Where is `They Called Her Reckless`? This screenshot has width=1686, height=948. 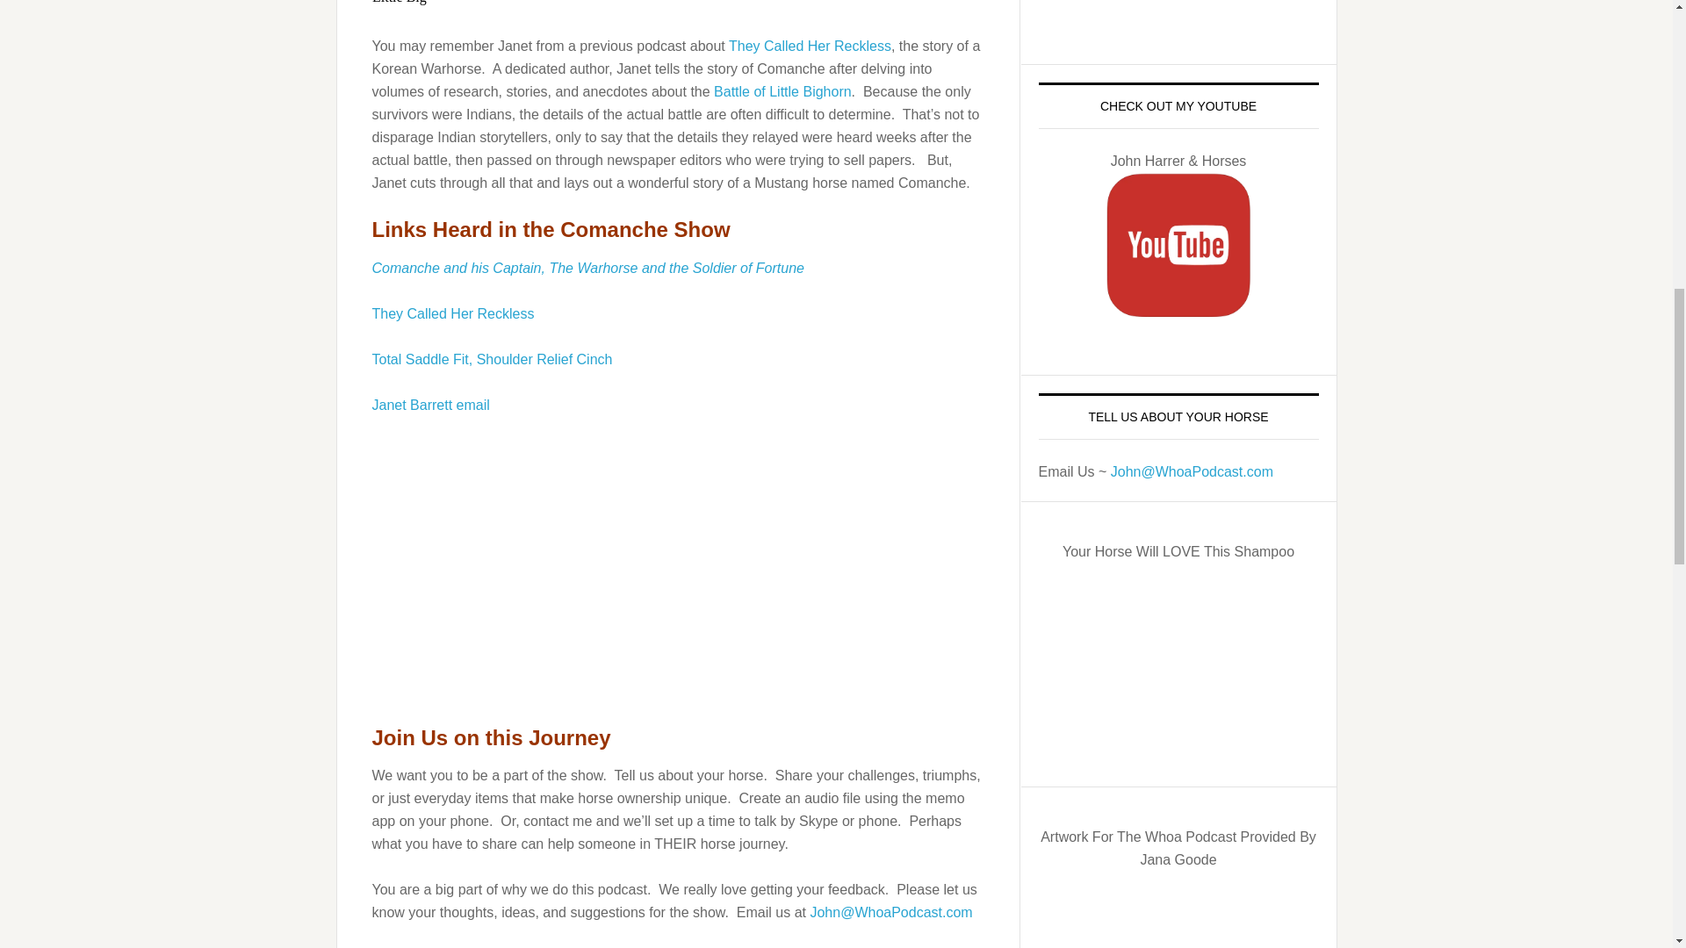
They Called Her Reckless is located at coordinates (453, 313).